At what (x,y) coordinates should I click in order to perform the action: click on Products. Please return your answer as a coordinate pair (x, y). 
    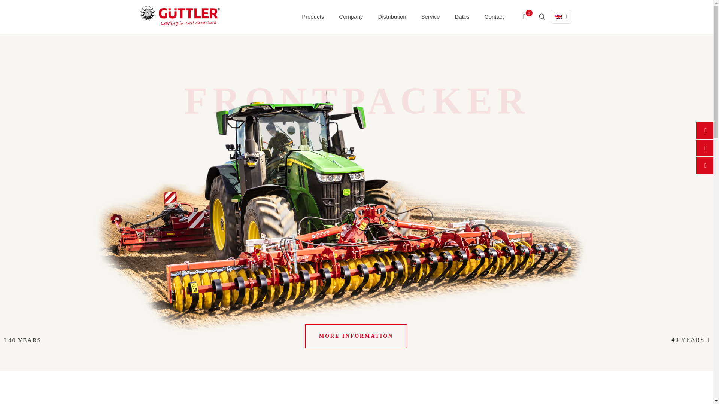
    Looking at the image, I should click on (313, 16).